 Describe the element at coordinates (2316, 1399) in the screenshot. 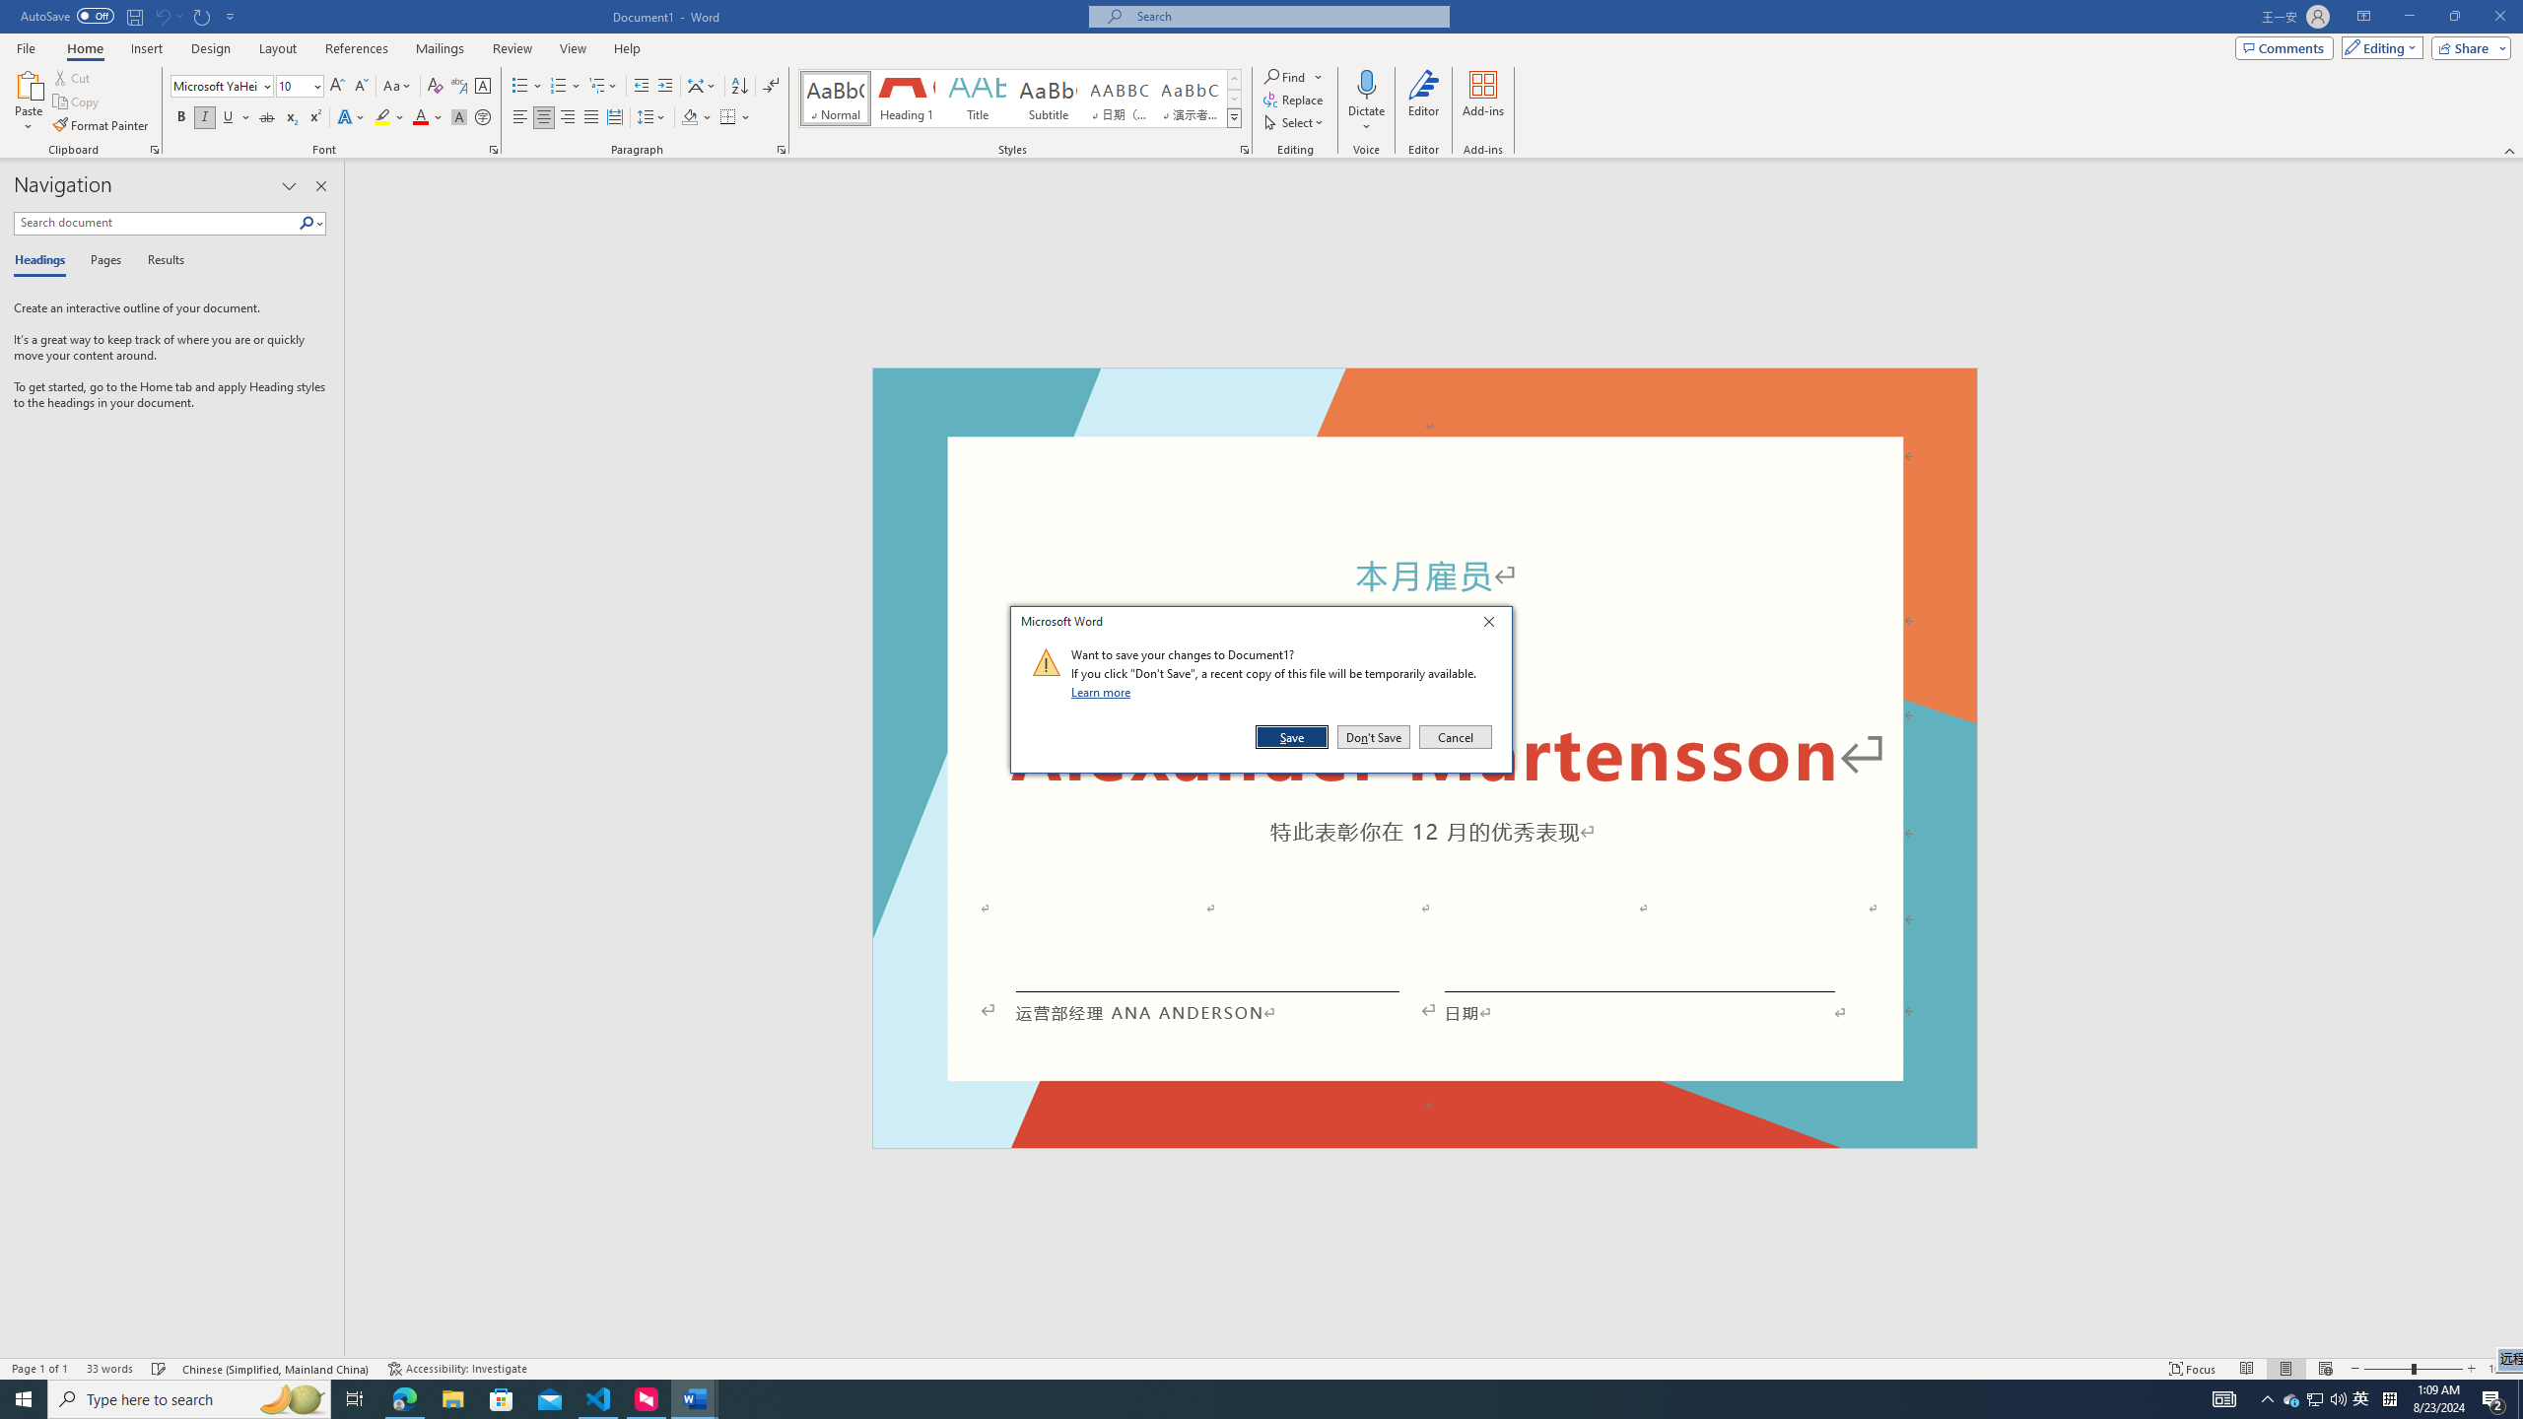

I see `User Promoted Notification Area` at that location.